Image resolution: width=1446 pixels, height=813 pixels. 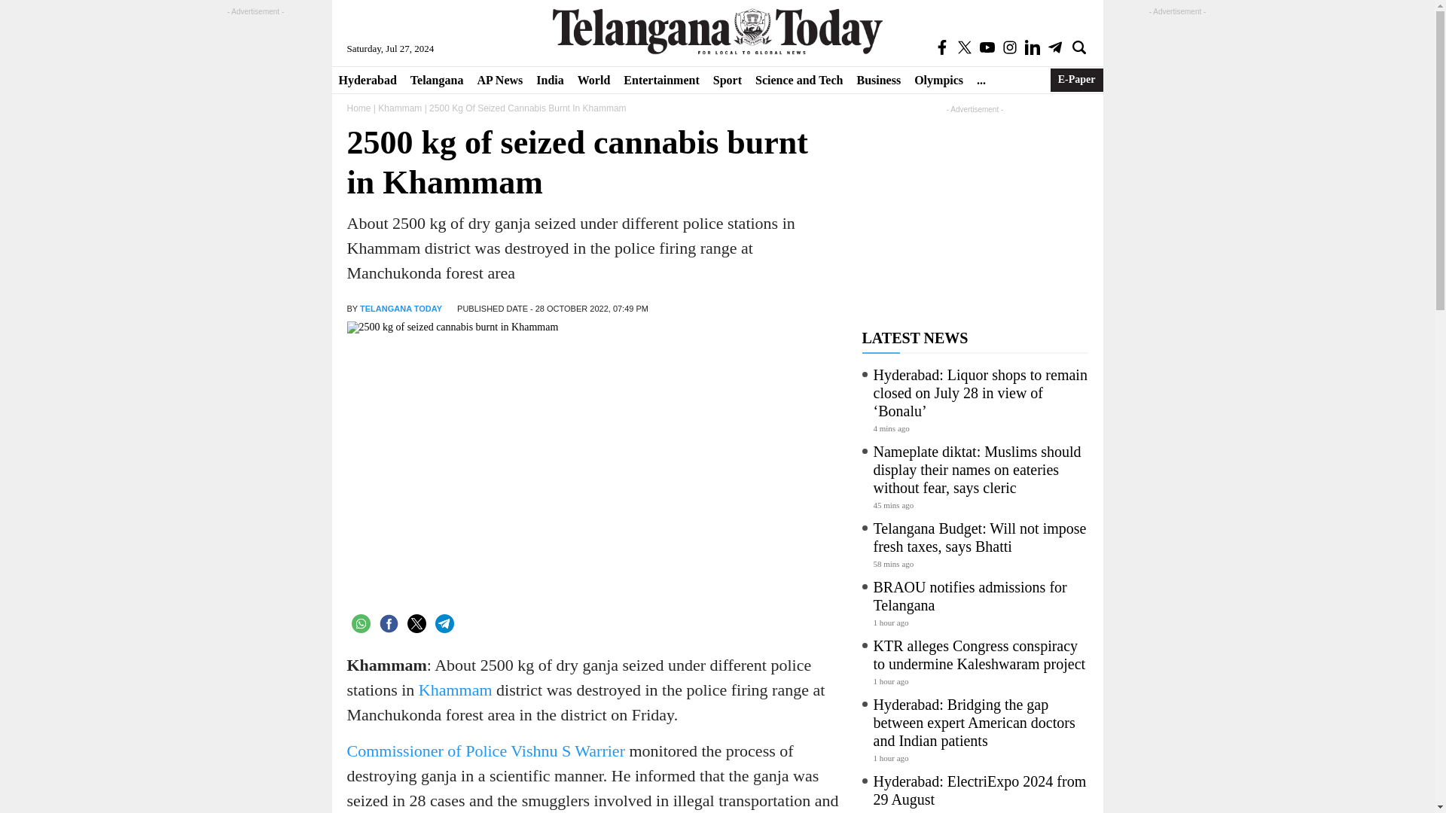 What do you see at coordinates (938, 80) in the screenshot?
I see `Olympics` at bounding box center [938, 80].